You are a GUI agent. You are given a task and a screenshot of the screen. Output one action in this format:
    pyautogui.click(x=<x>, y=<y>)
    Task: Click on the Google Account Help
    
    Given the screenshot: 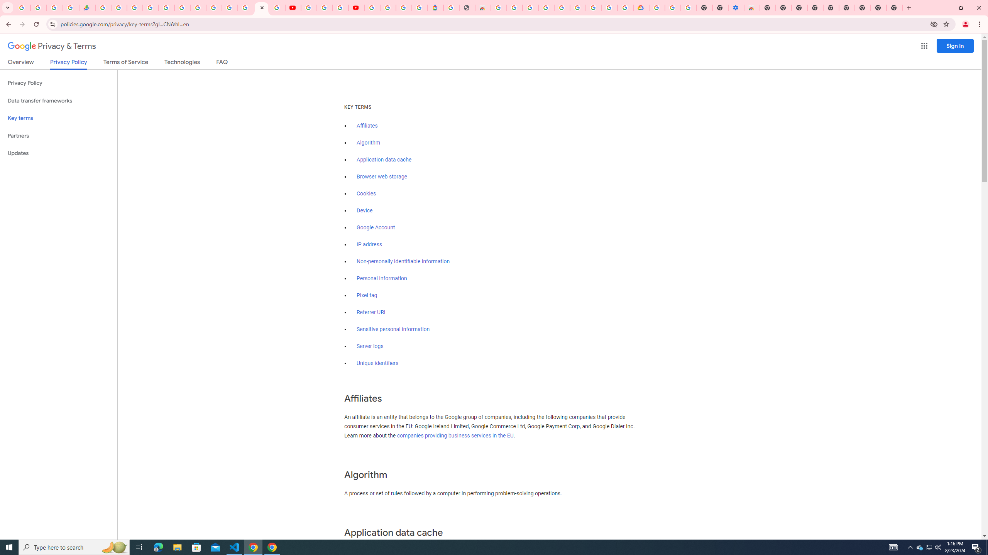 What is the action you would take?
    pyautogui.click(x=577, y=8)
    